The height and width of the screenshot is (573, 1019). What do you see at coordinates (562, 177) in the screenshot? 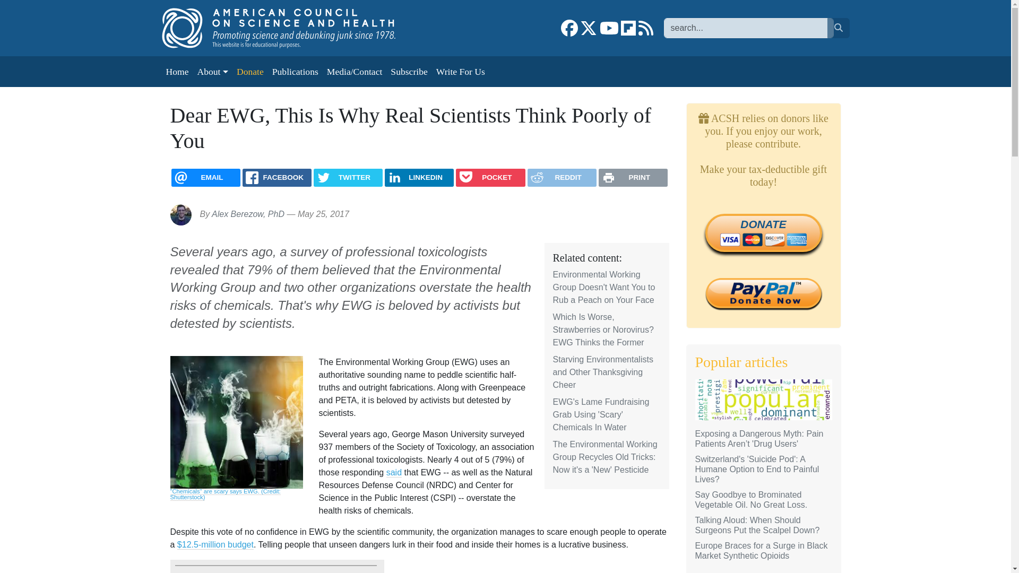
I see `REDDIT` at bounding box center [562, 177].